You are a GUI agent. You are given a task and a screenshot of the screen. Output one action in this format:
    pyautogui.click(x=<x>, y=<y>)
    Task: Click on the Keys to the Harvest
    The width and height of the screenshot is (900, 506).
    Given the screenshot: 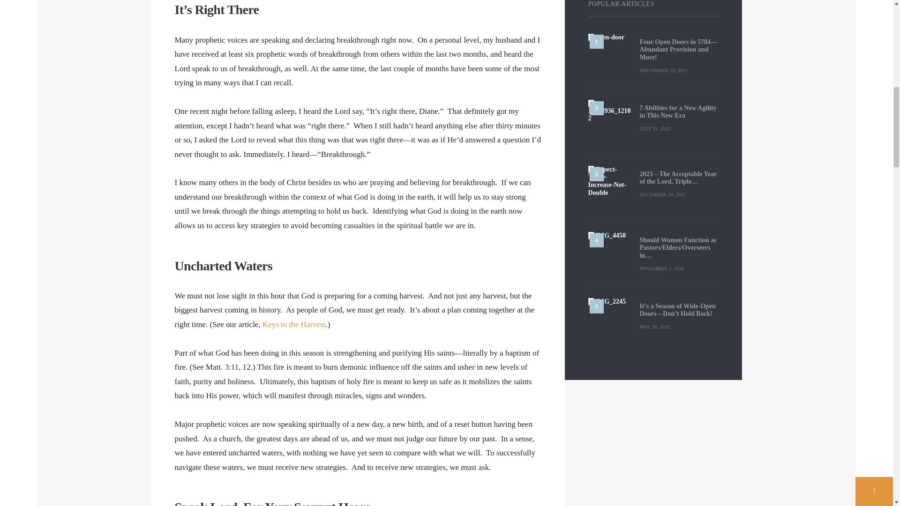 What is the action you would take?
    pyautogui.click(x=294, y=324)
    